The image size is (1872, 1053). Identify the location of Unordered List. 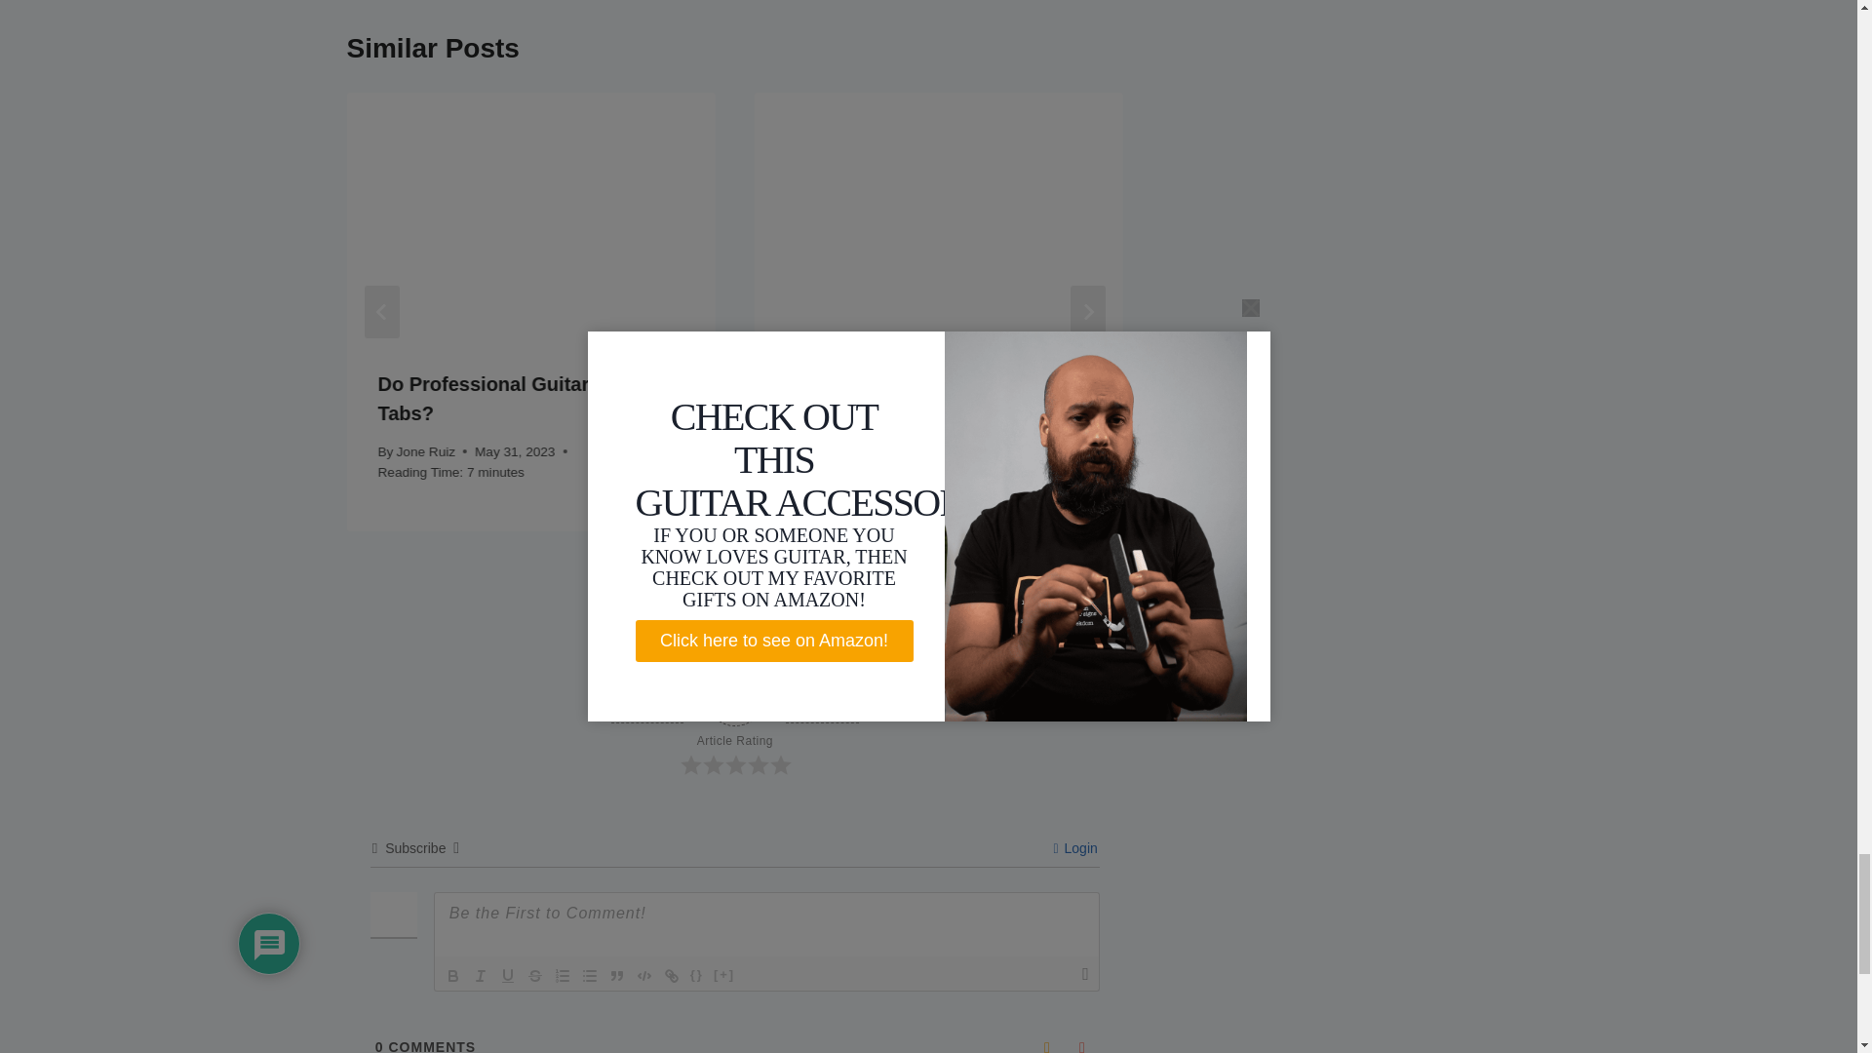
(589, 976).